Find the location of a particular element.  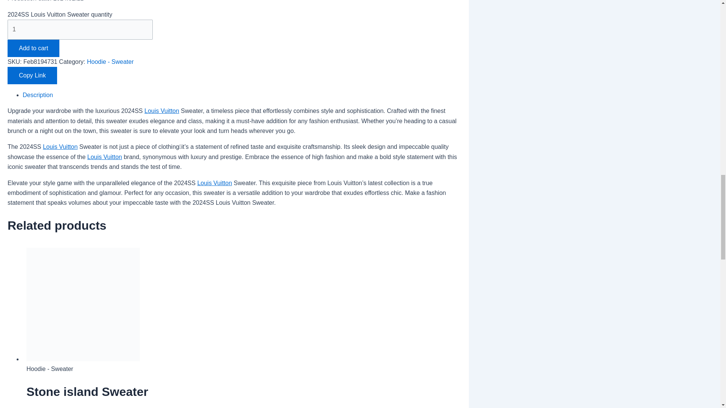

Hoodie - Sweater is located at coordinates (110, 62).